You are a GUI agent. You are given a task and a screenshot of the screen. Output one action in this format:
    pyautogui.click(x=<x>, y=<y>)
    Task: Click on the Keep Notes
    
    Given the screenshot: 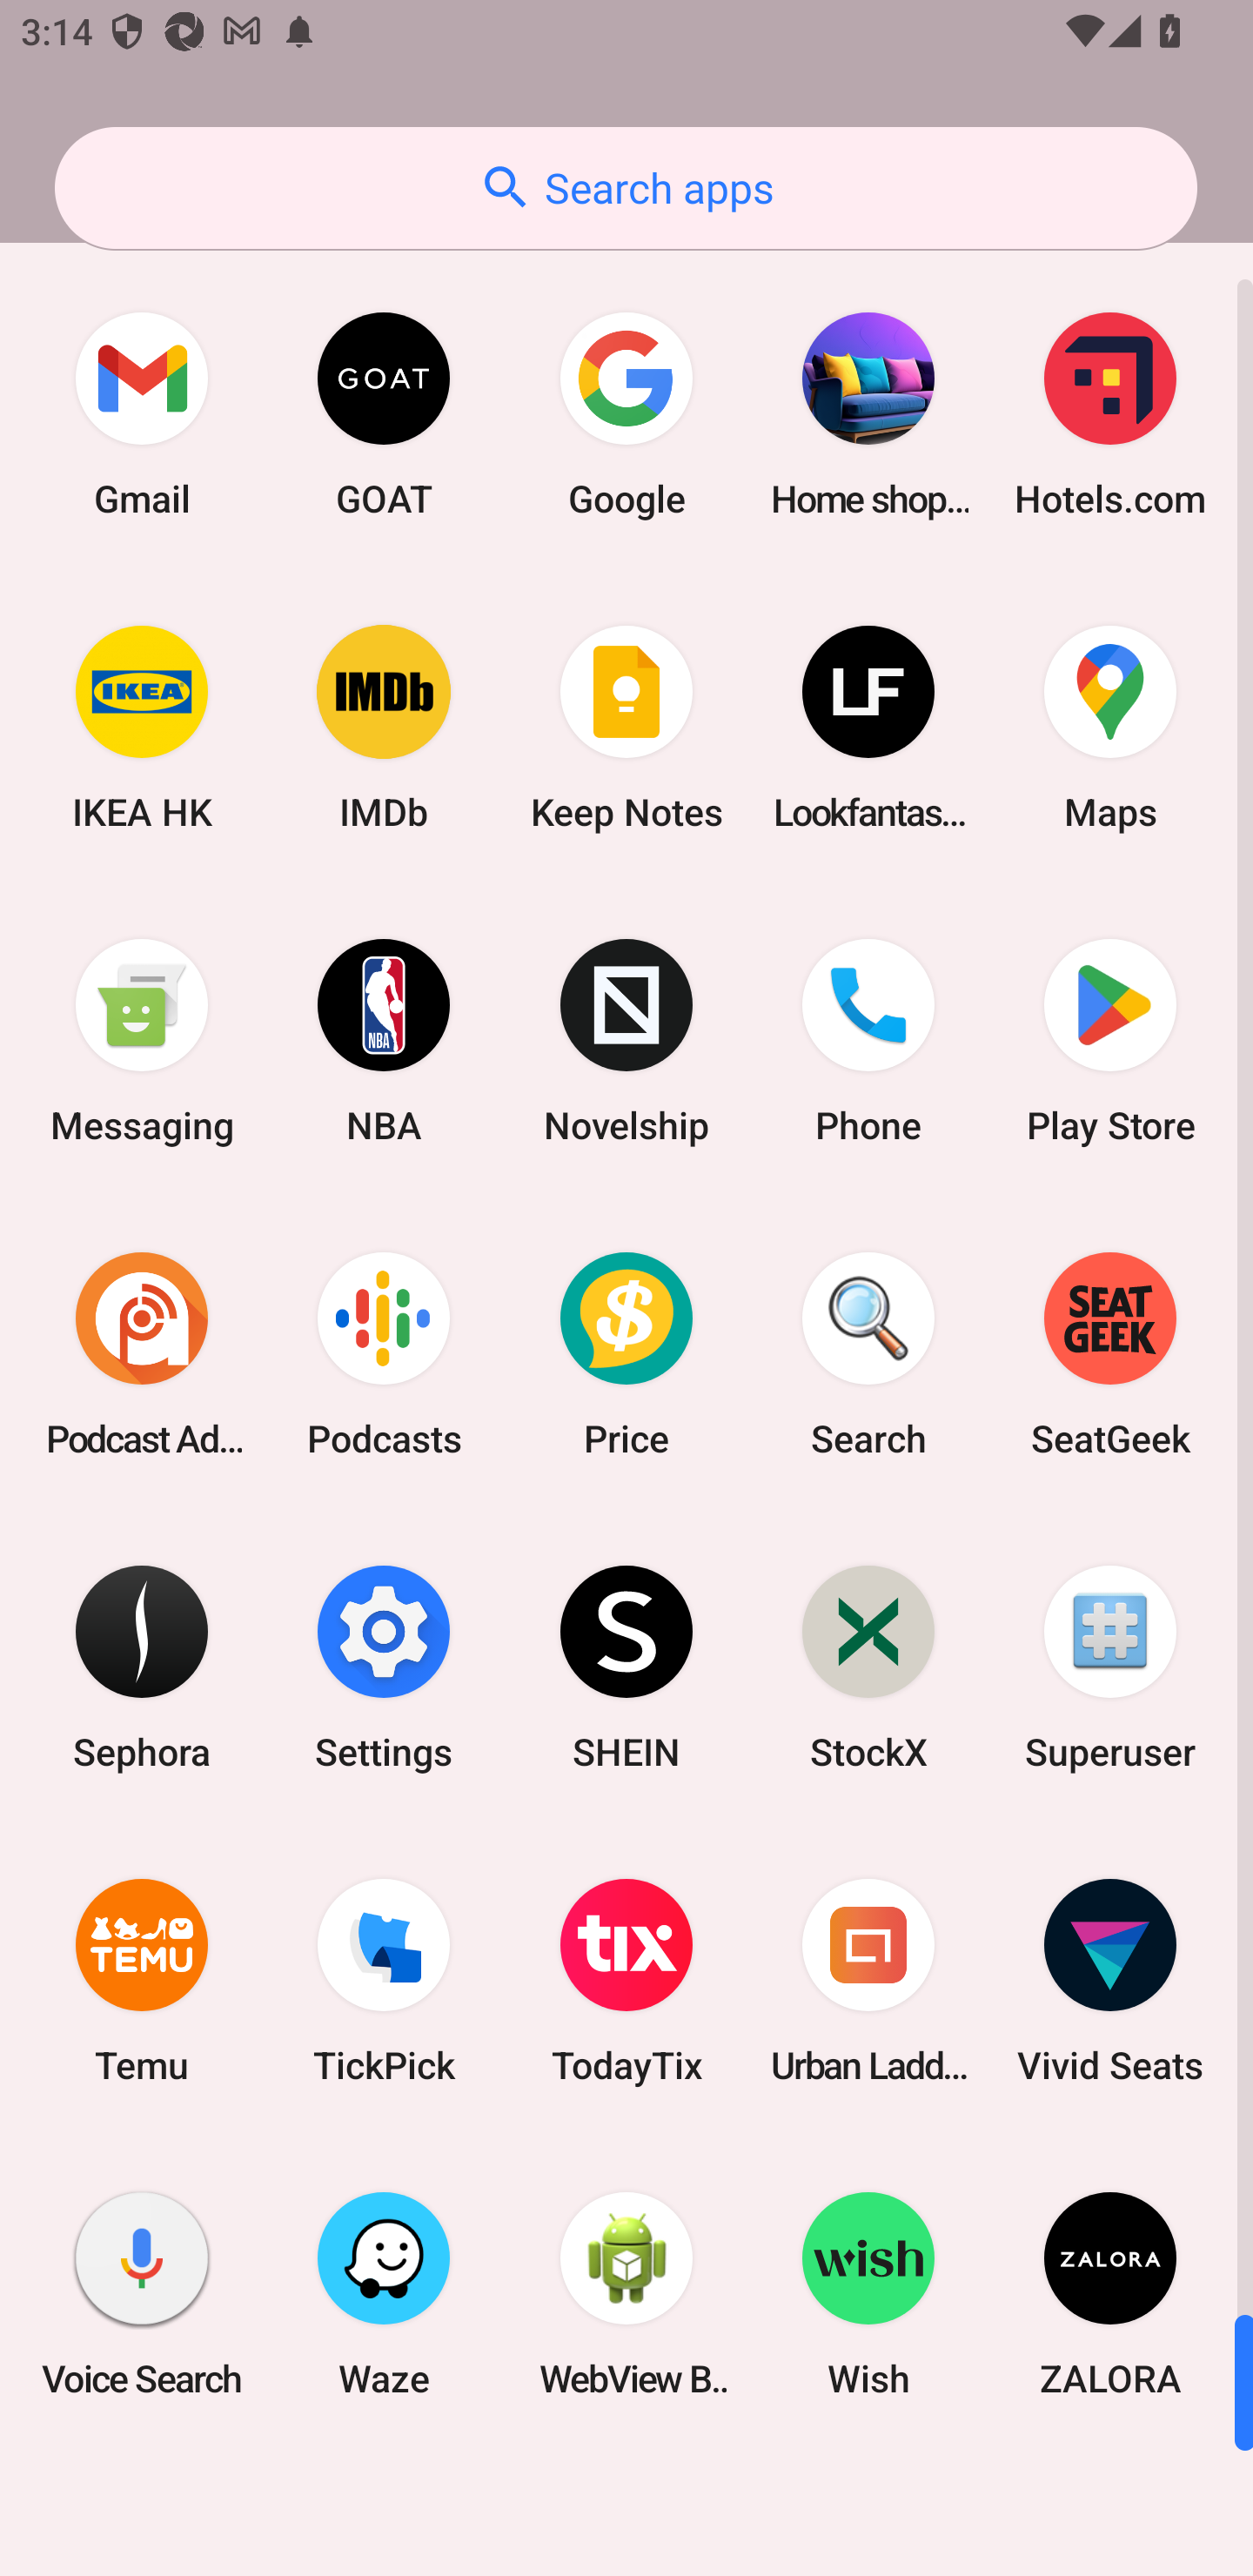 What is the action you would take?
    pyautogui.click(x=626, y=728)
    